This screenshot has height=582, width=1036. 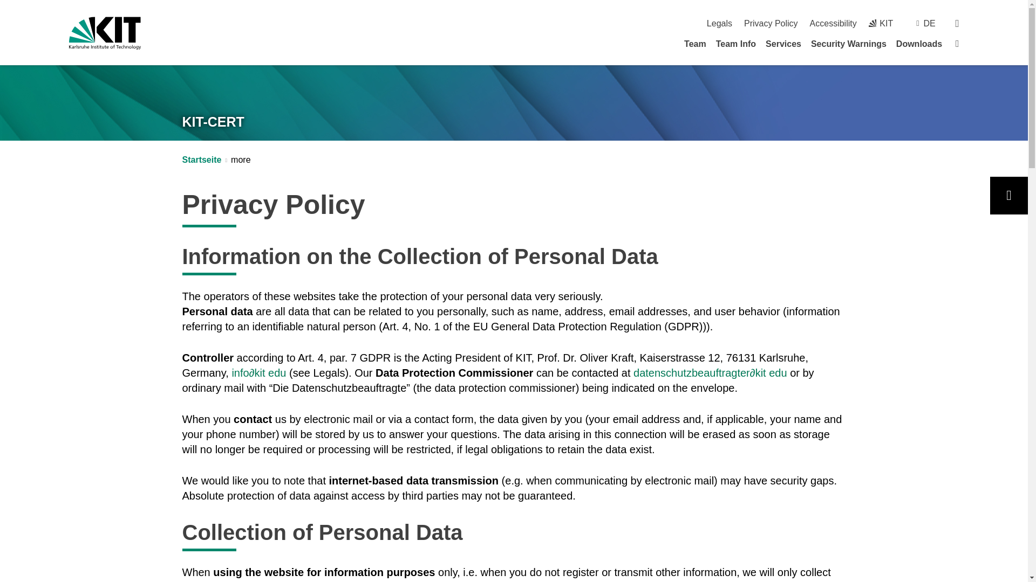 I want to click on KIT-Homepage, so click(x=881, y=23).